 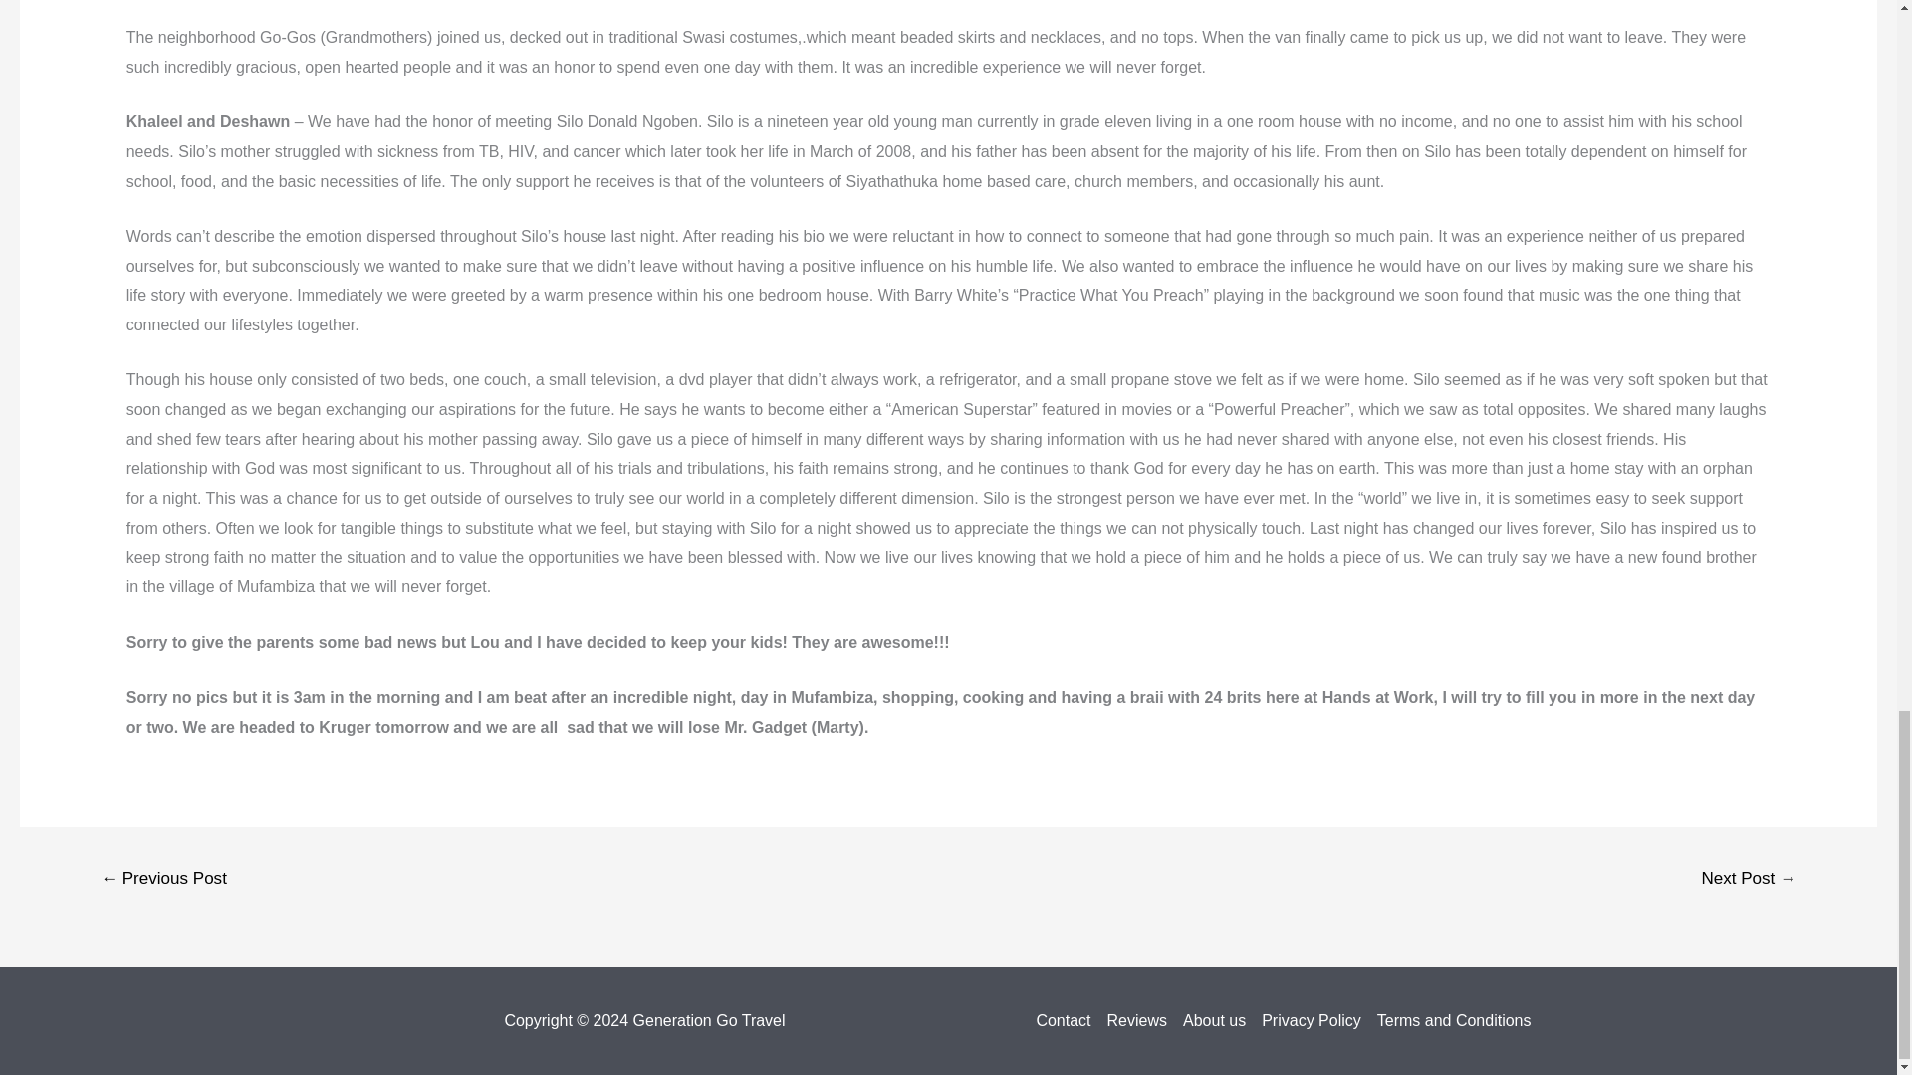 What do you see at coordinates (1311, 1021) in the screenshot?
I see `Privacy Policy` at bounding box center [1311, 1021].